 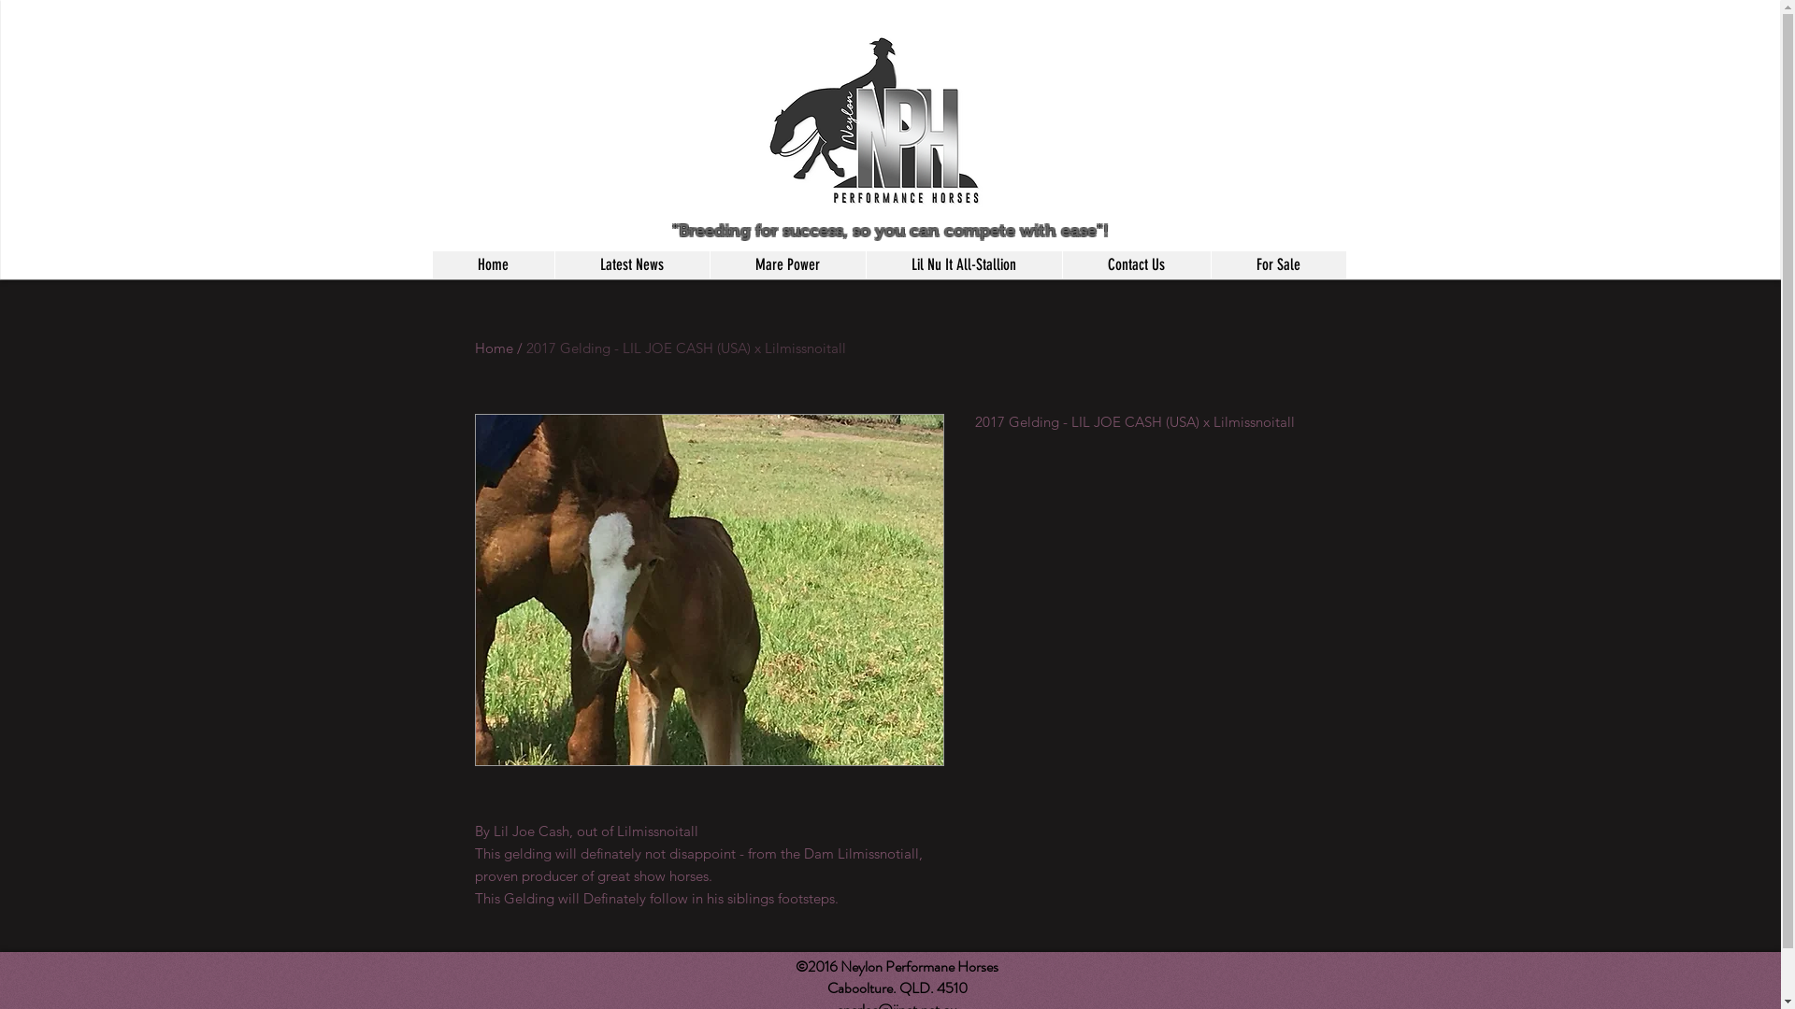 I want to click on 2017 Gelding - LIL JOE CASH (USA) x Lilmissnoitall, so click(x=685, y=348).